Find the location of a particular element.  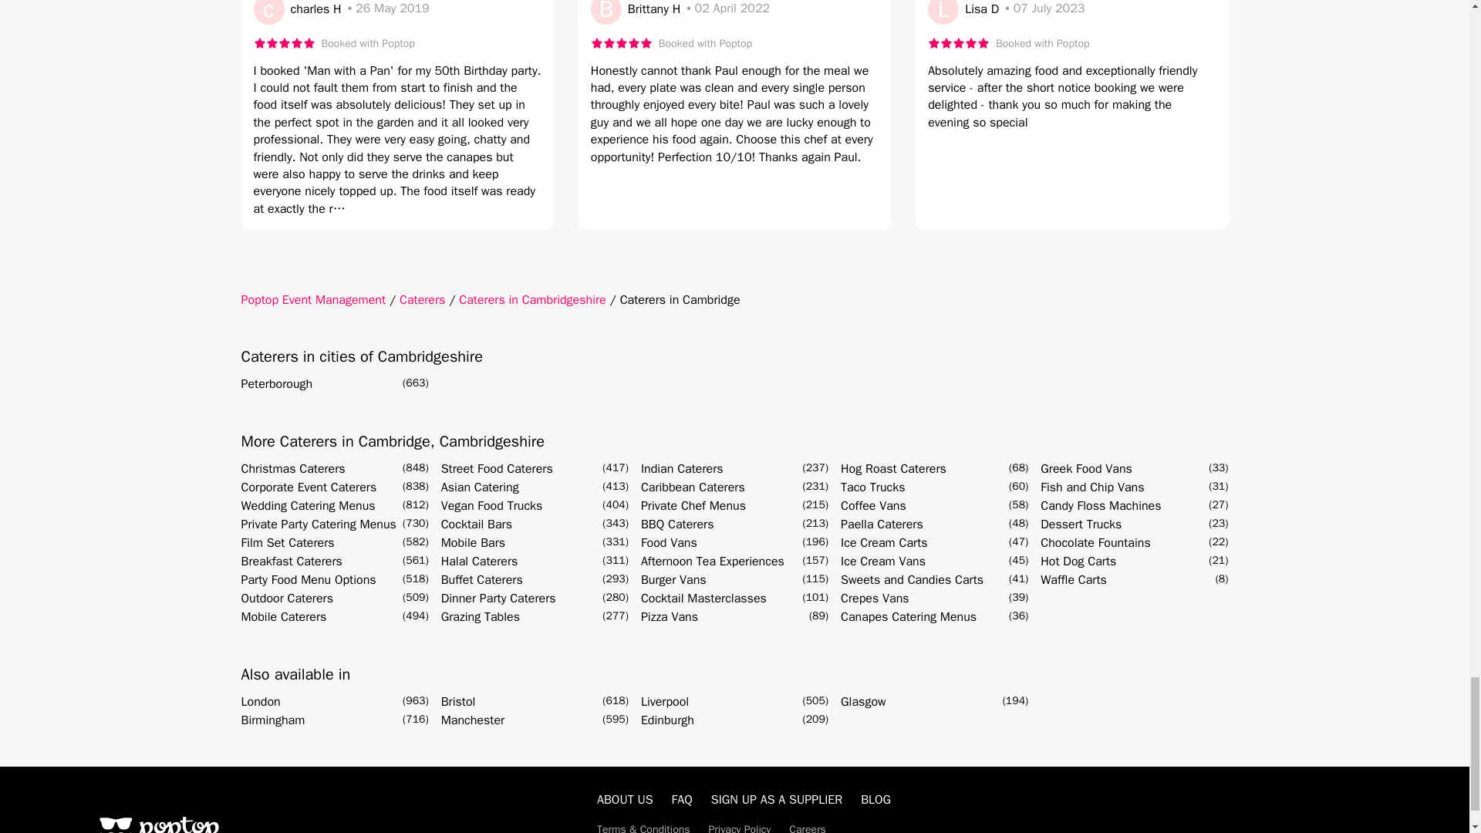

Corporate Event Caterers is located at coordinates (308, 487).